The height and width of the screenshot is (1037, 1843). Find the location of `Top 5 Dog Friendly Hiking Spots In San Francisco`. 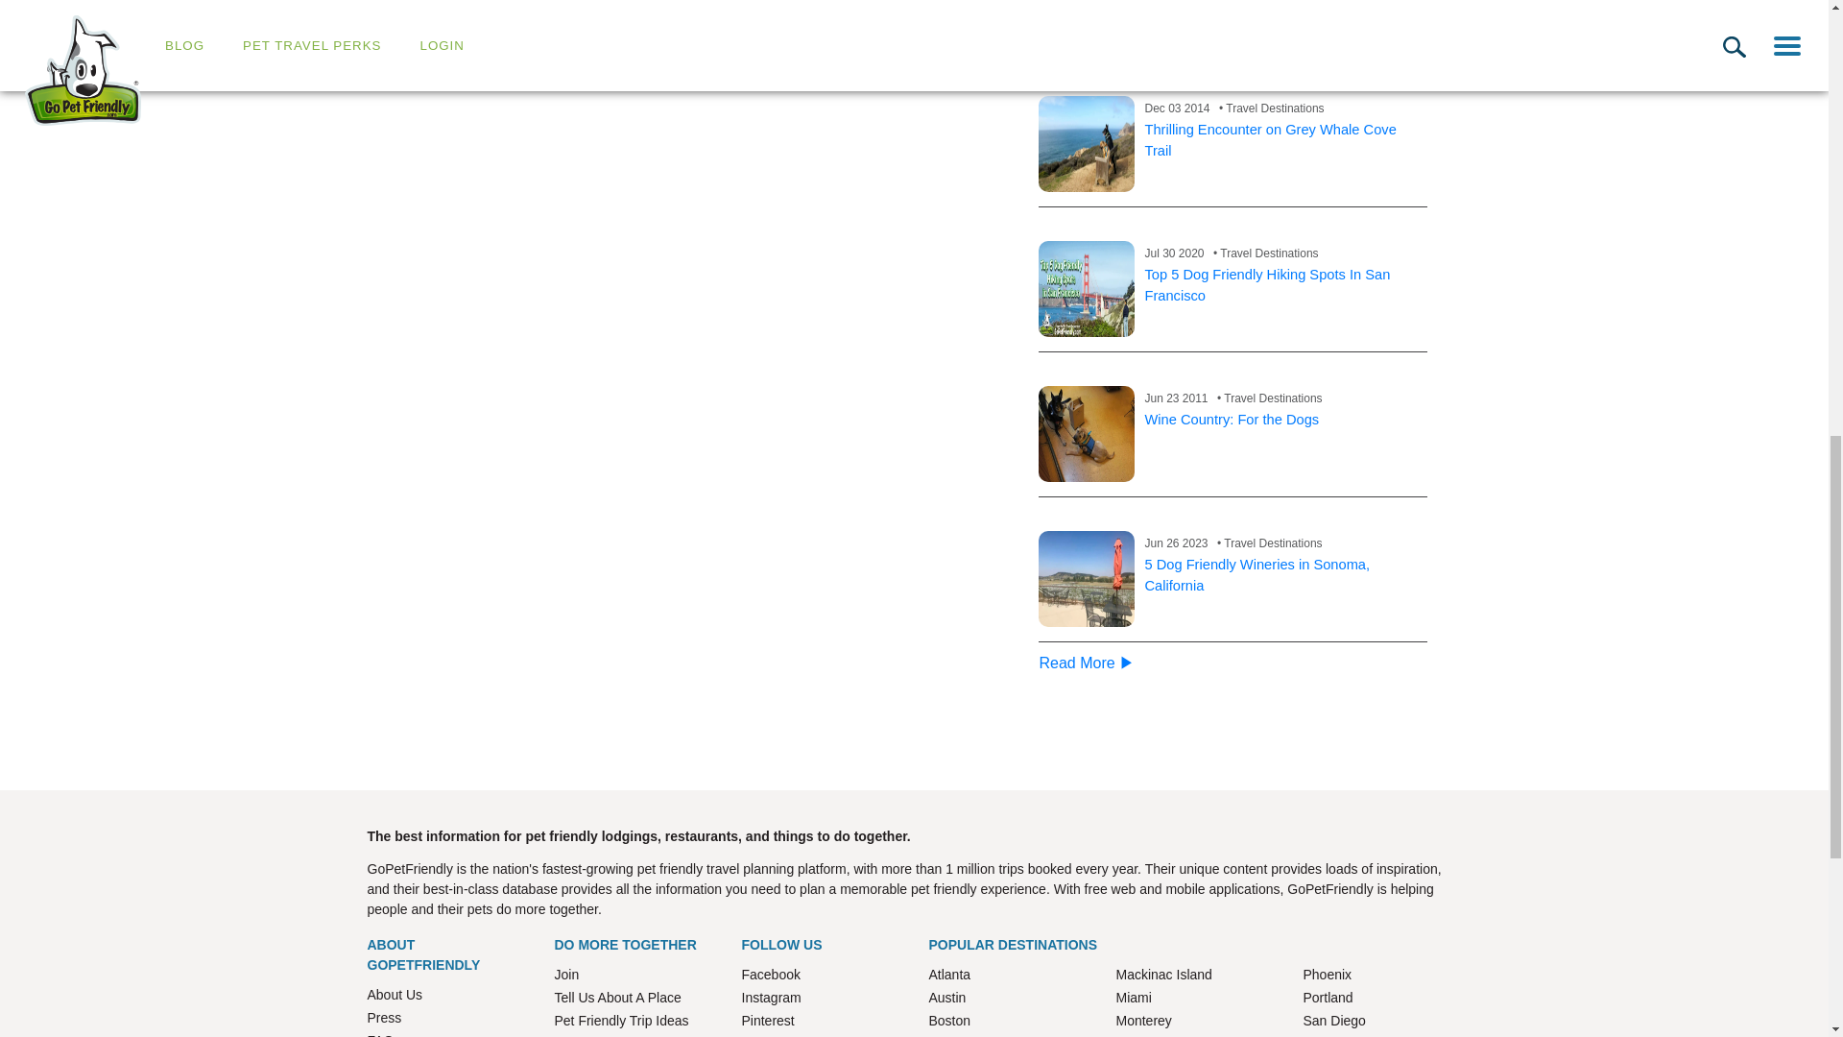

Top 5 Dog Friendly Hiking Spots In San Francisco is located at coordinates (1087, 288).